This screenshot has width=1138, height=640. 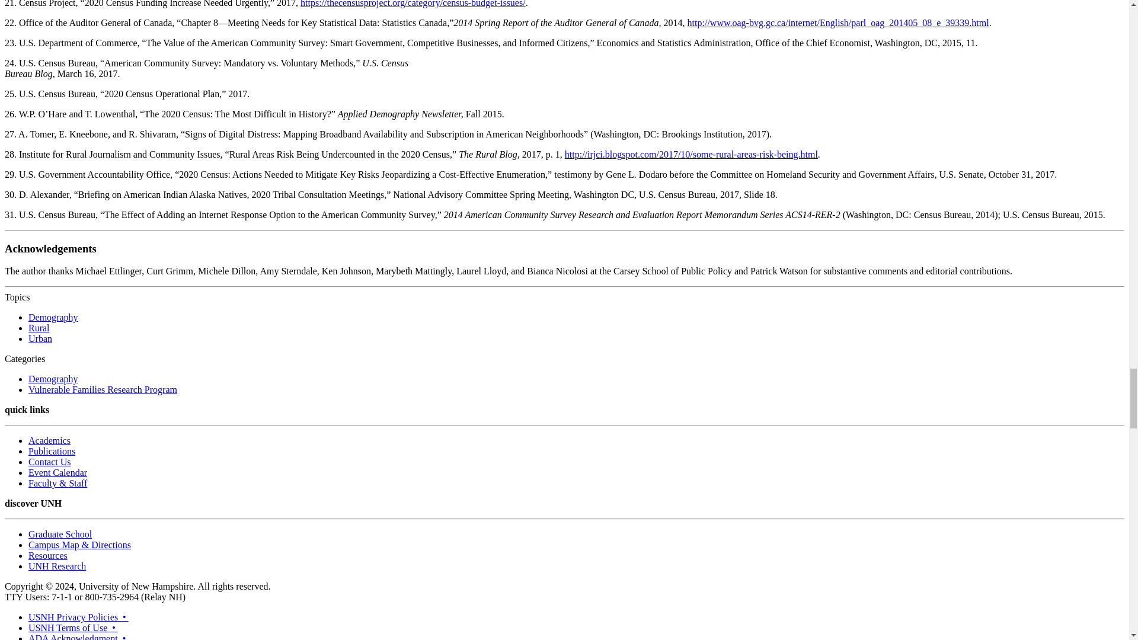 I want to click on Academic Programs, so click(x=50, y=440).